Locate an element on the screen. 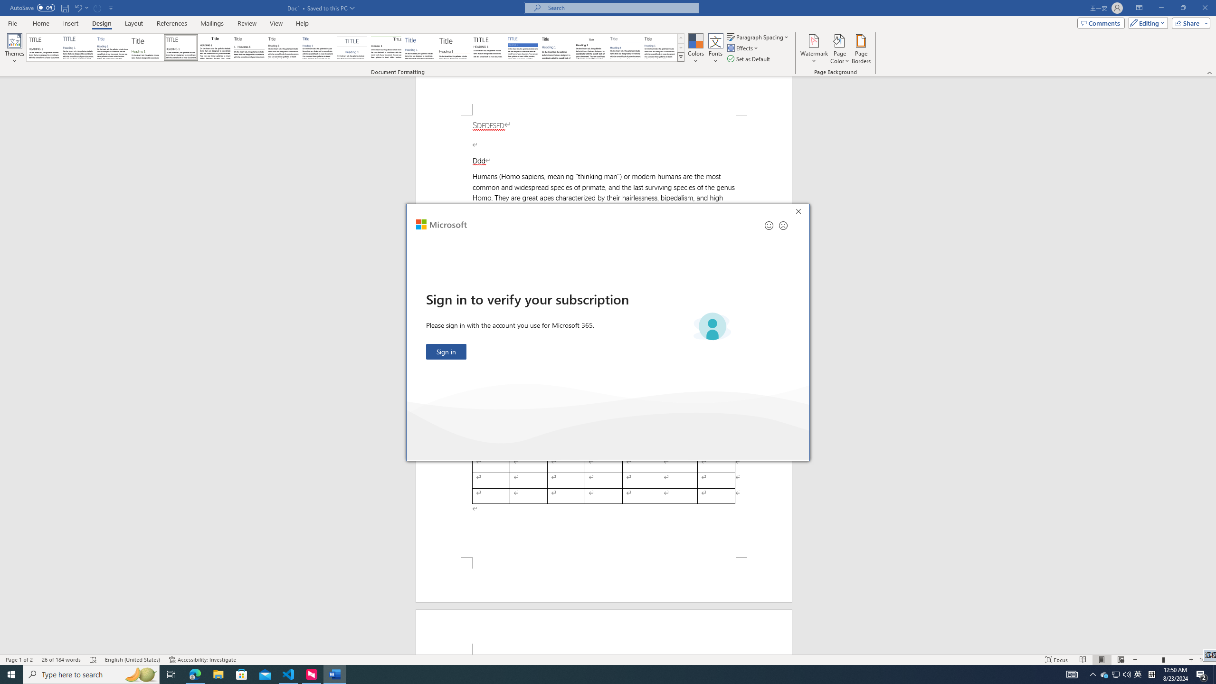 This screenshot has height=684, width=1216. Lines (Stylish) is located at coordinates (455, 47).